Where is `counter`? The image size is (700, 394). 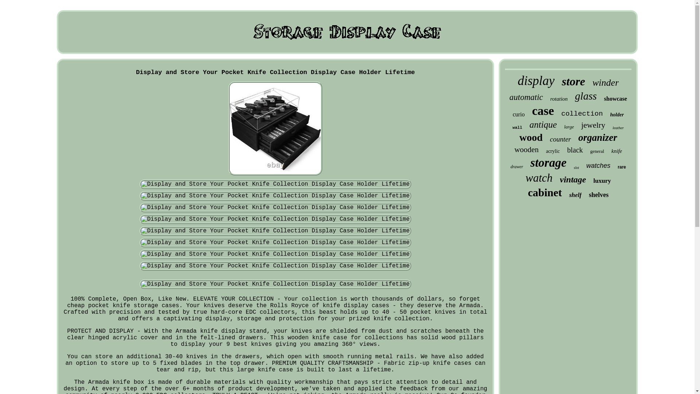 counter is located at coordinates (560, 139).